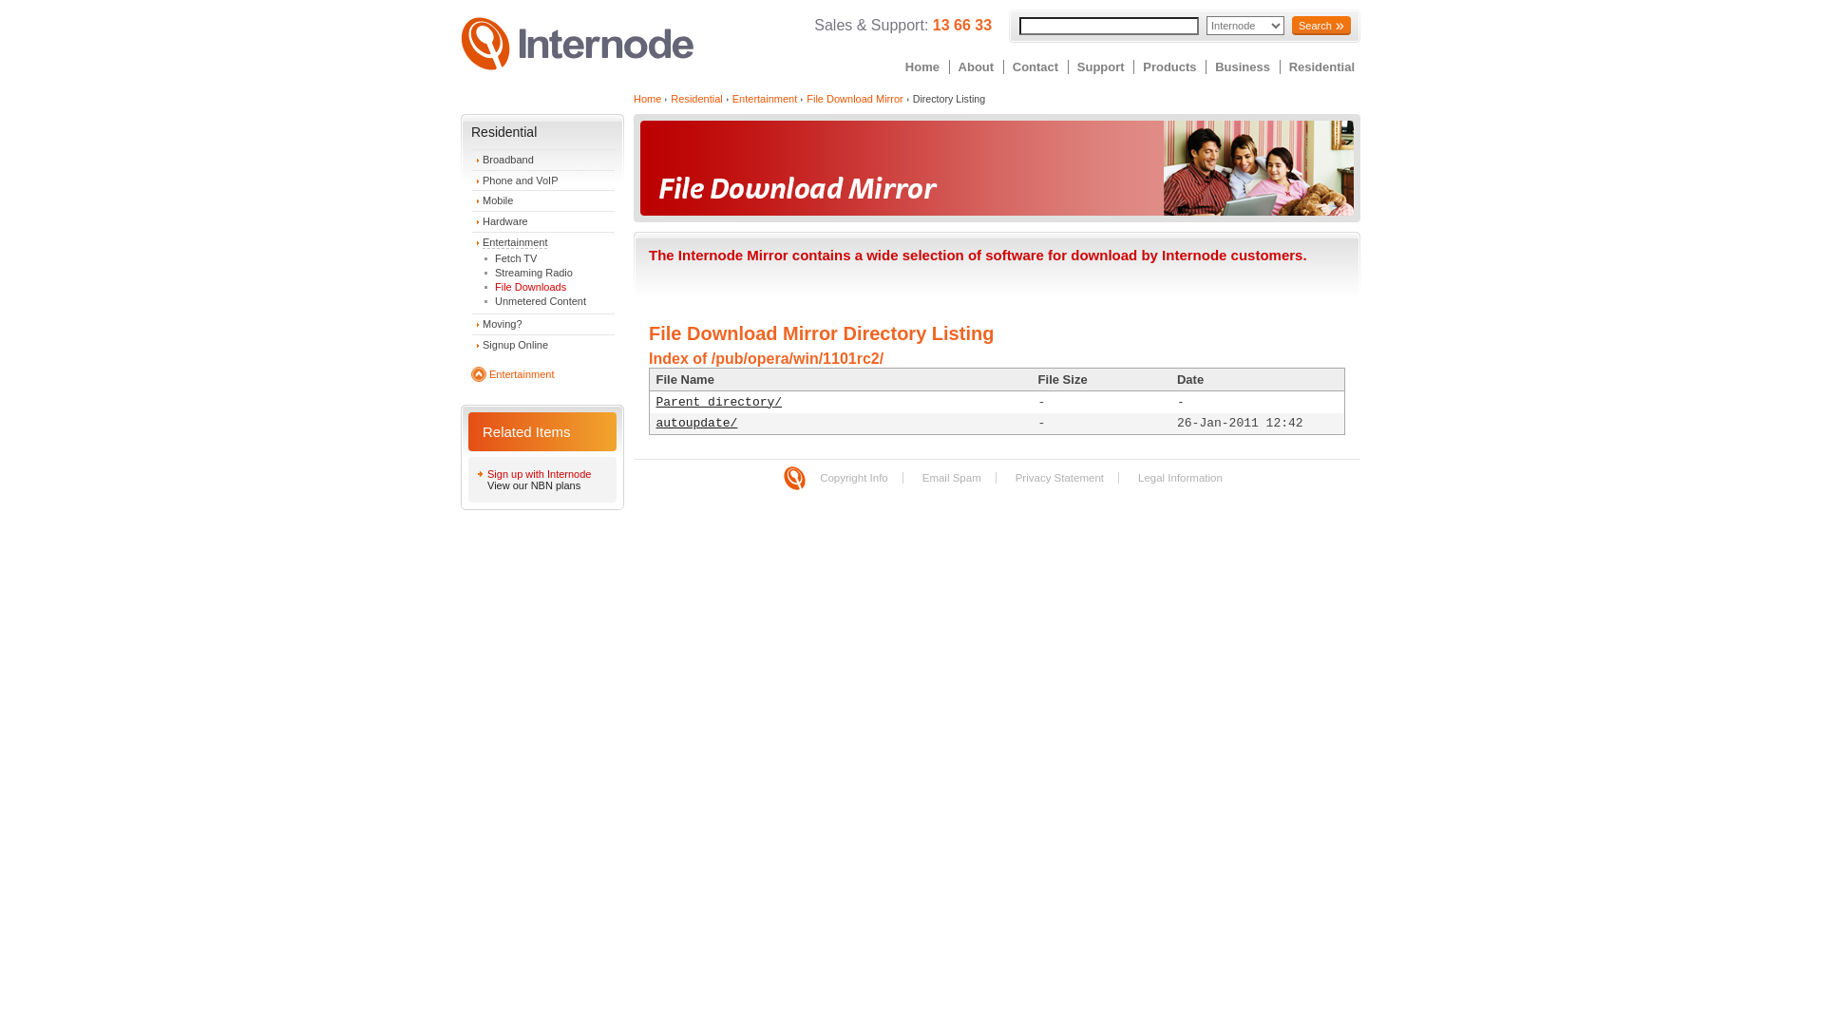  Describe the element at coordinates (1180, 477) in the screenshot. I see `Legal Information` at that location.